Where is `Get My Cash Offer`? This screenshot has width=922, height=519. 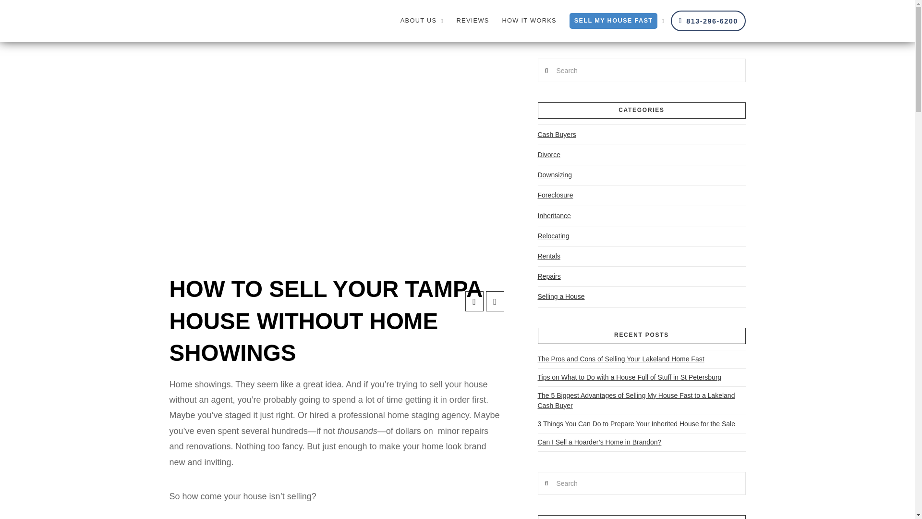
Get My Cash Offer is located at coordinates (582, 33).